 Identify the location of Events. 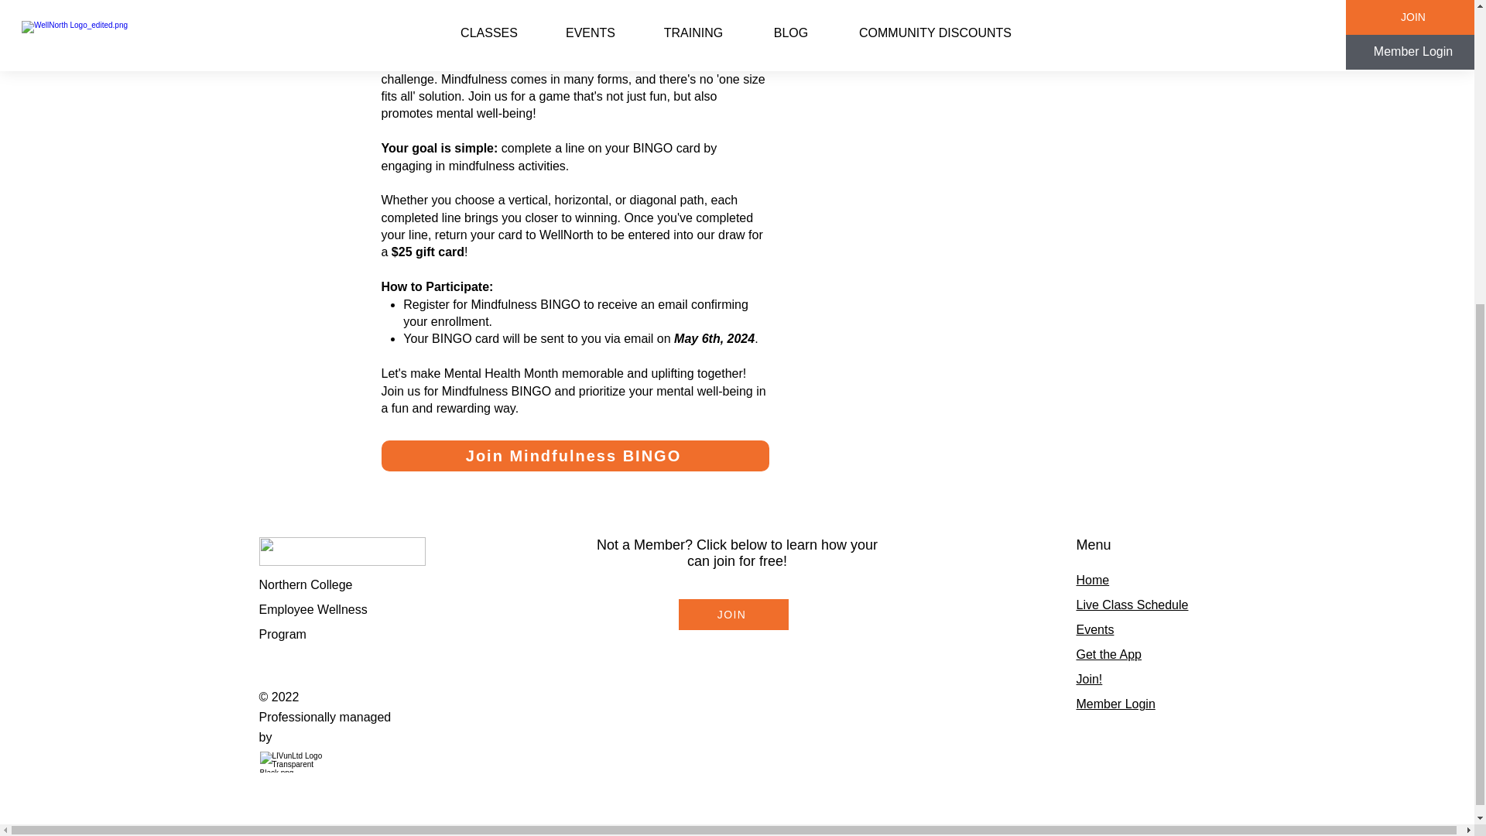
(1094, 629).